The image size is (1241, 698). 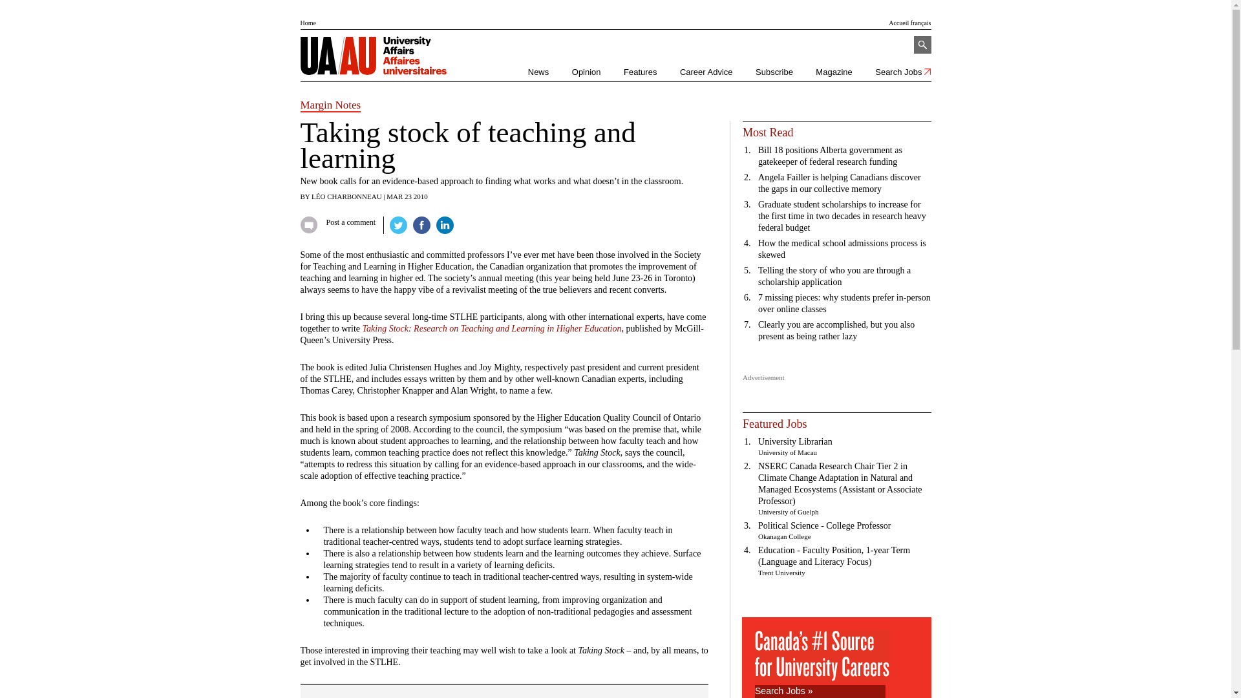 I want to click on Search, so click(x=922, y=45).